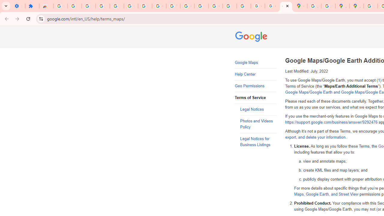 The width and height of the screenshot is (384, 216). Describe the element at coordinates (328, 6) in the screenshot. I see `Safety in Our Products - Google Safety Center` at that location.